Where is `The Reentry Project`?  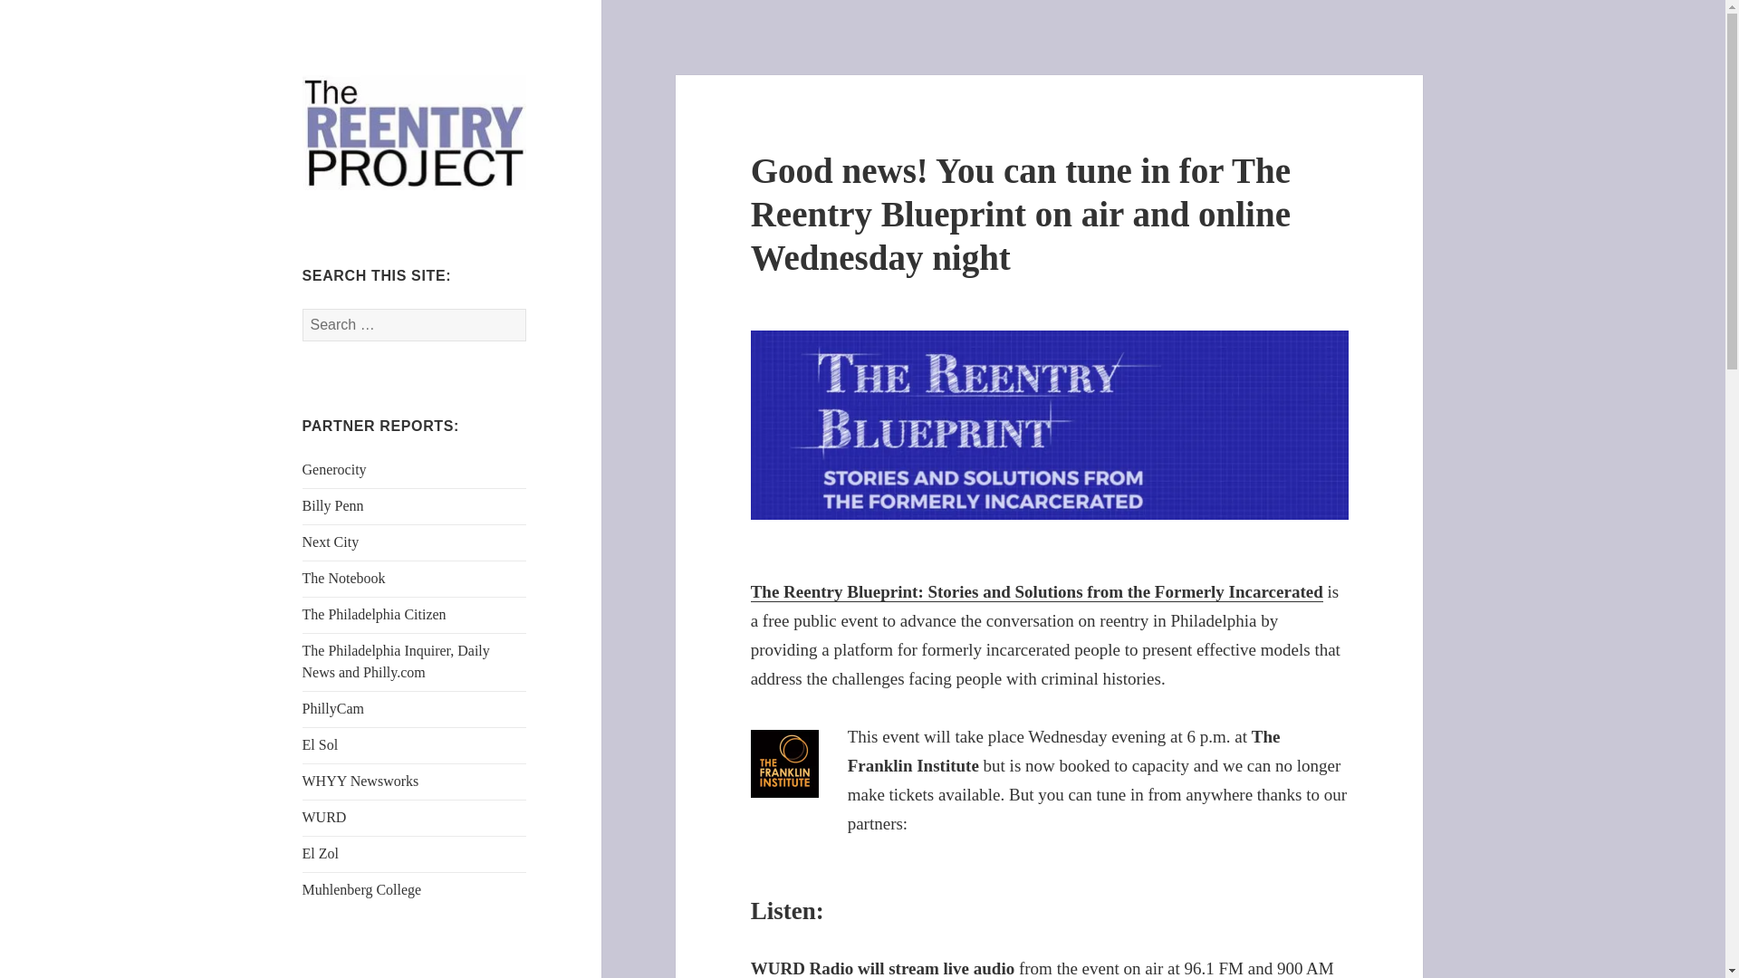 The Reentry Project is located at coordinates (373, 234).